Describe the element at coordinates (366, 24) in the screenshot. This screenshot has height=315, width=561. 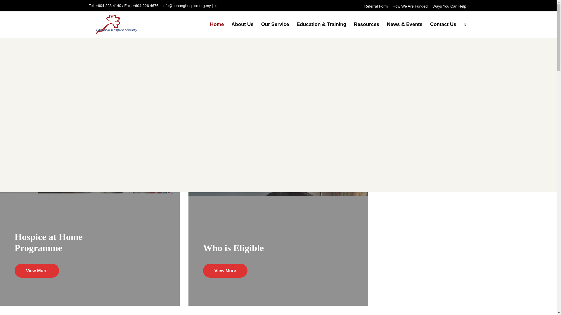
I see `Resources` at that location.